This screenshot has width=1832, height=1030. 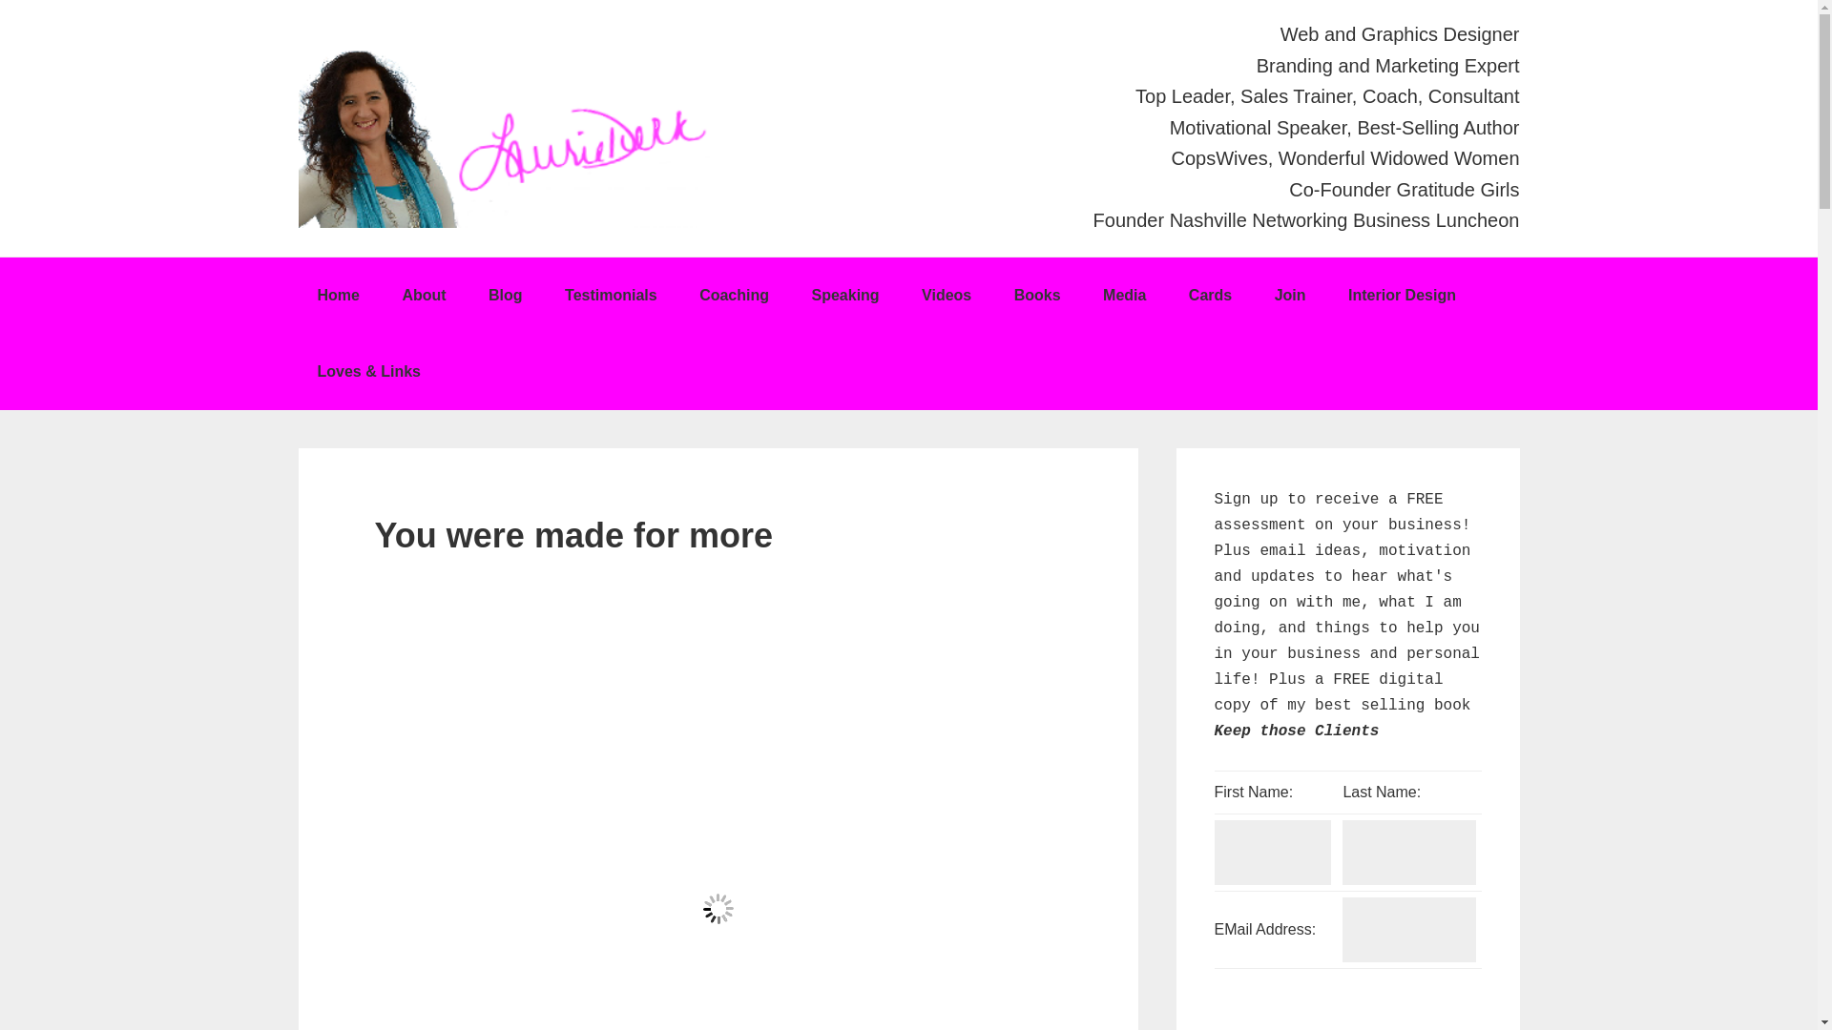 What do you see at coordinates (1124, 296) in the screenshot?
I see `Media` at bounding box center [1124, 296].